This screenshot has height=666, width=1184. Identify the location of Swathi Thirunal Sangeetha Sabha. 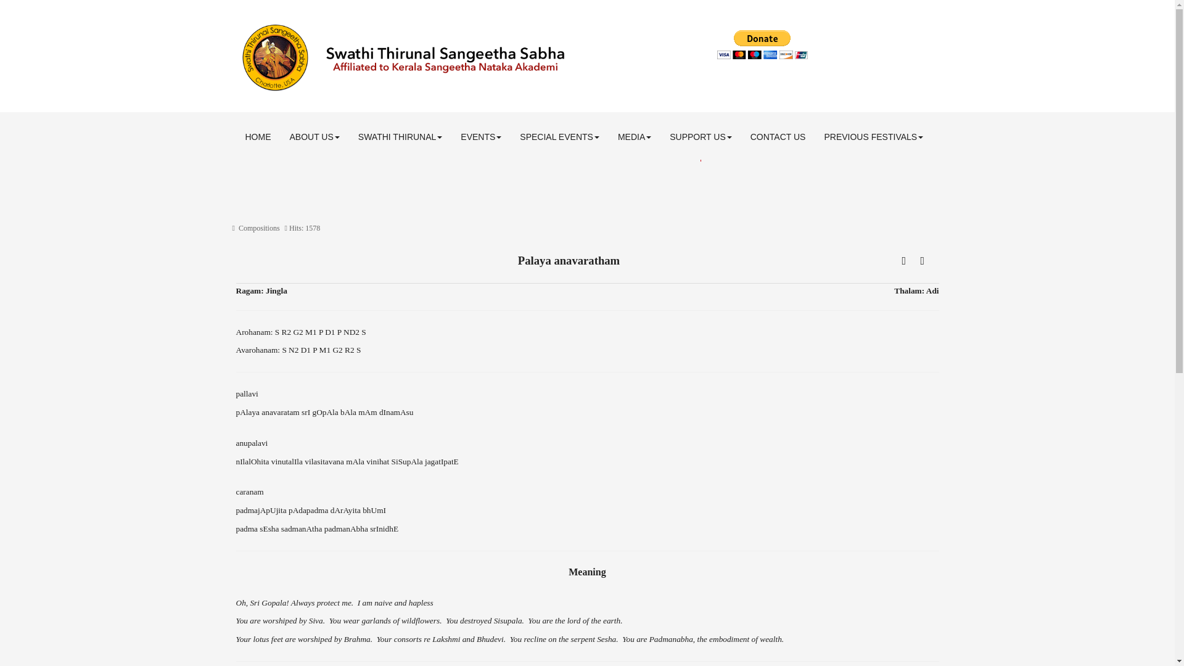
(467, 58).